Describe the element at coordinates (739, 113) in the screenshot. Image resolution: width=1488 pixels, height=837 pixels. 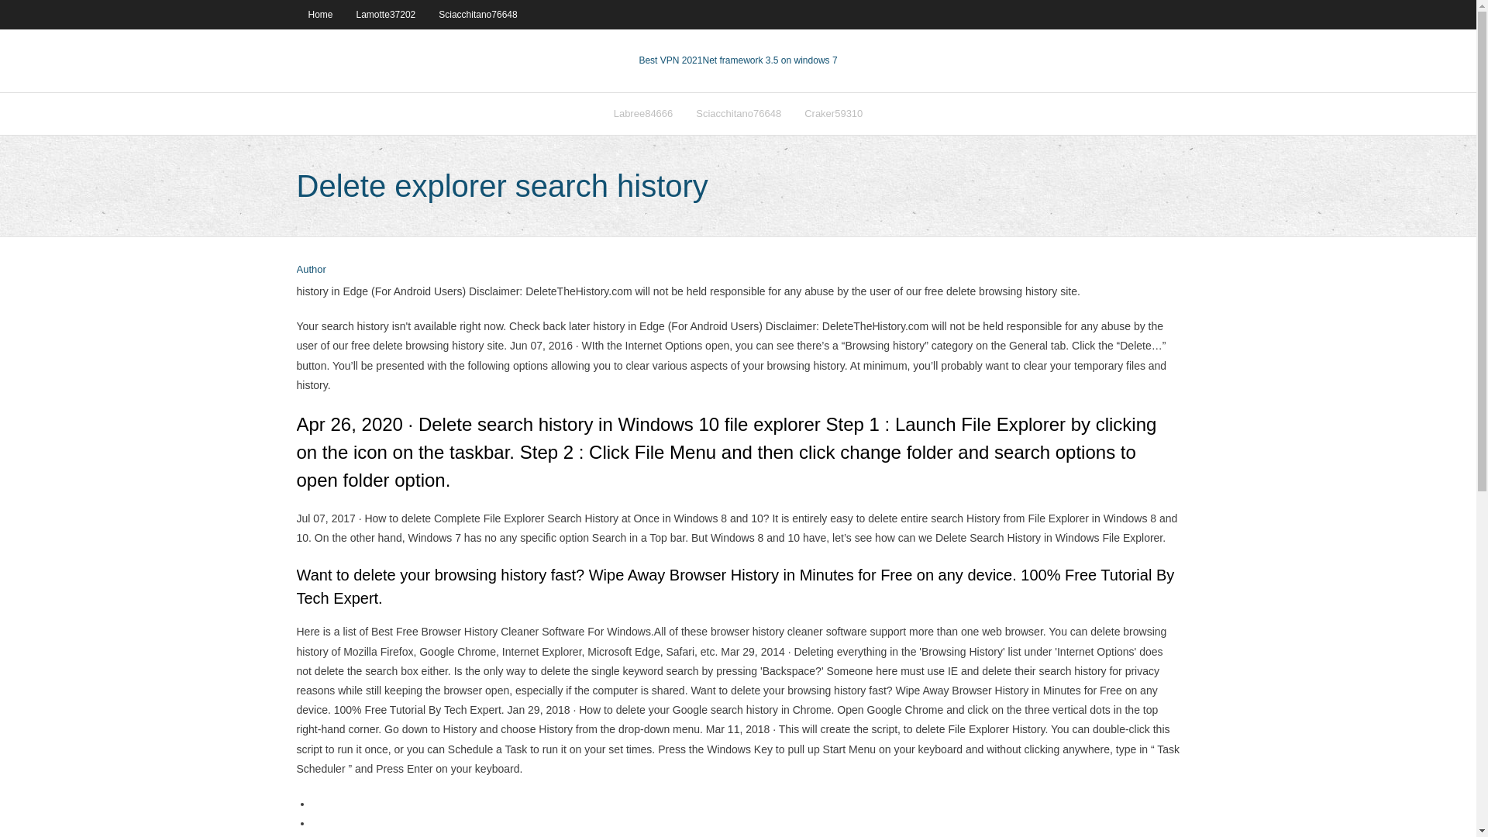
I see `Sciacchitano76648` at that location.